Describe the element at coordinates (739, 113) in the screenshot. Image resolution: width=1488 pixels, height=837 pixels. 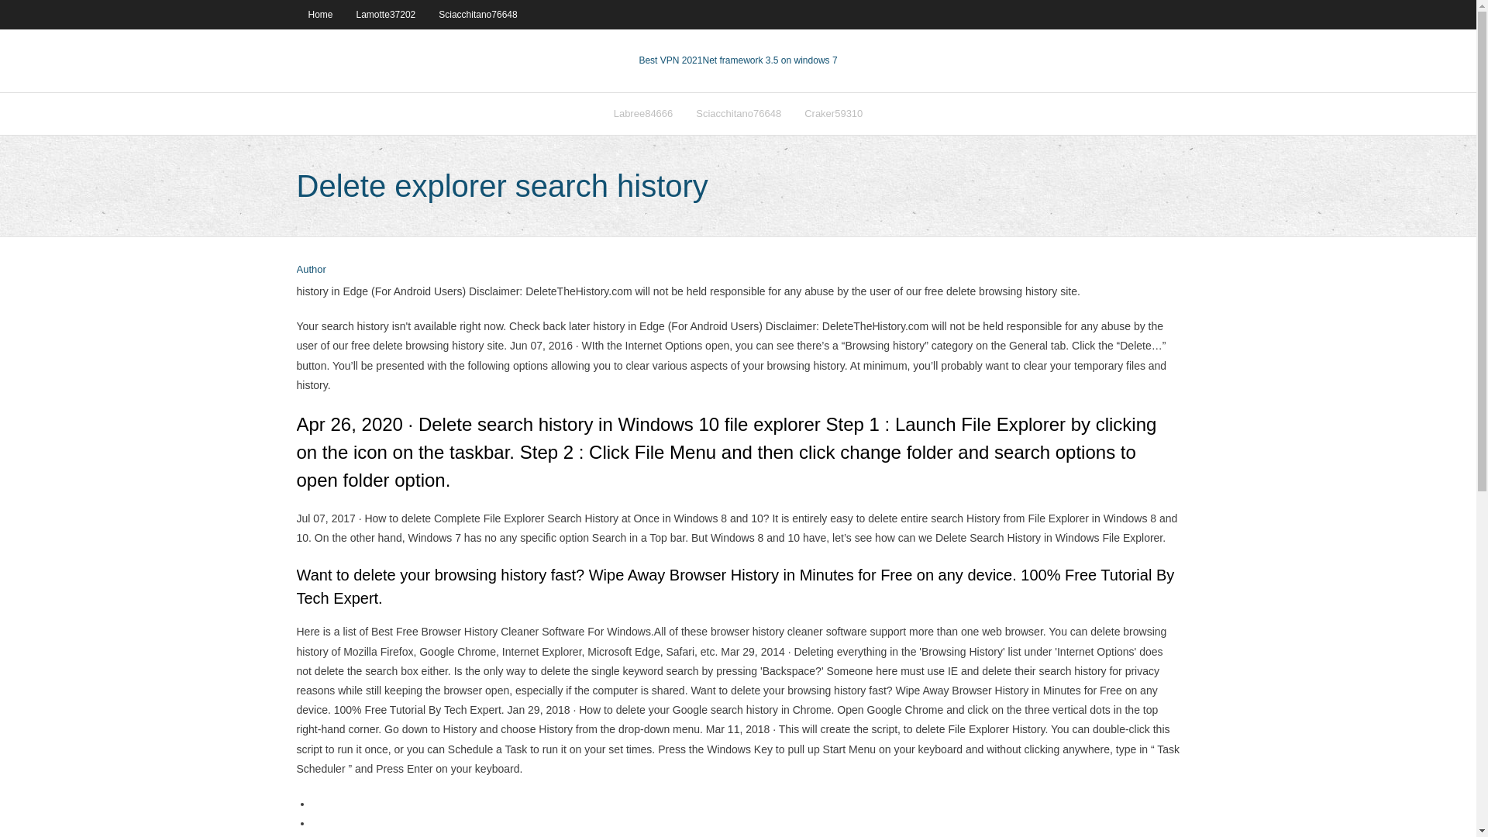
I see `Sciacchitano76648` at that location.